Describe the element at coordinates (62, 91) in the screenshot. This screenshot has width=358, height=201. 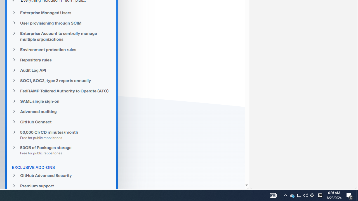
I see `FedRAMP Tailored Authority to Operate (ATO)` at that location.